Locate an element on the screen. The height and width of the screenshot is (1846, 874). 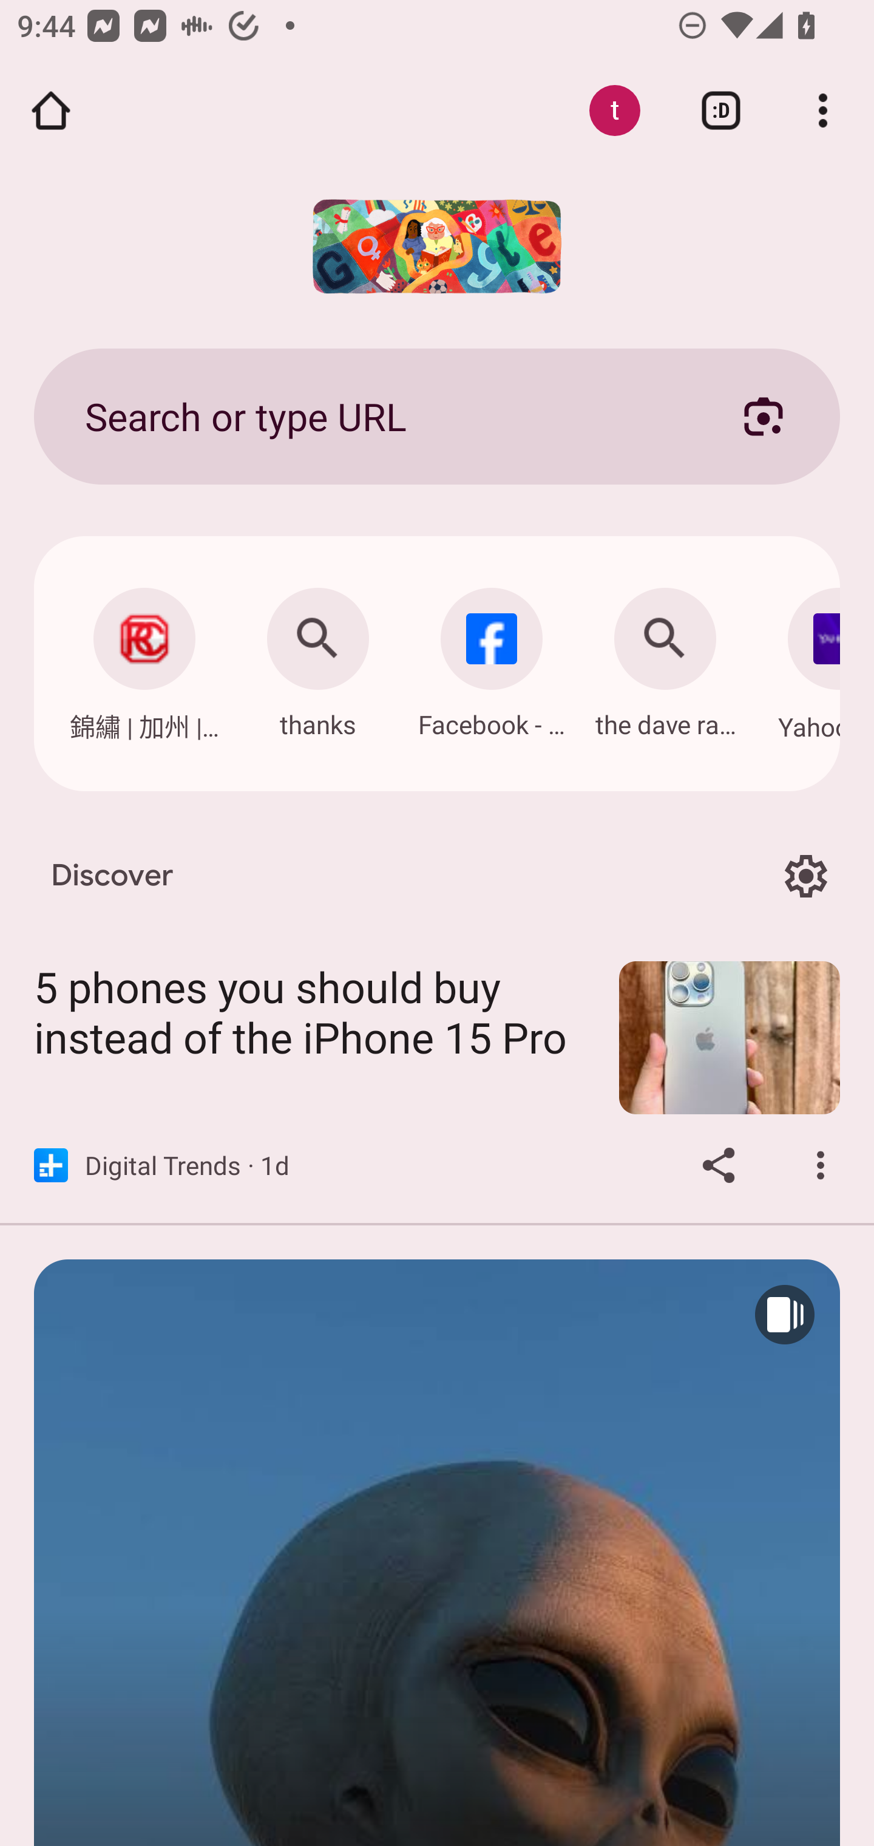
Open the home page is located at coordinates (51, 111).